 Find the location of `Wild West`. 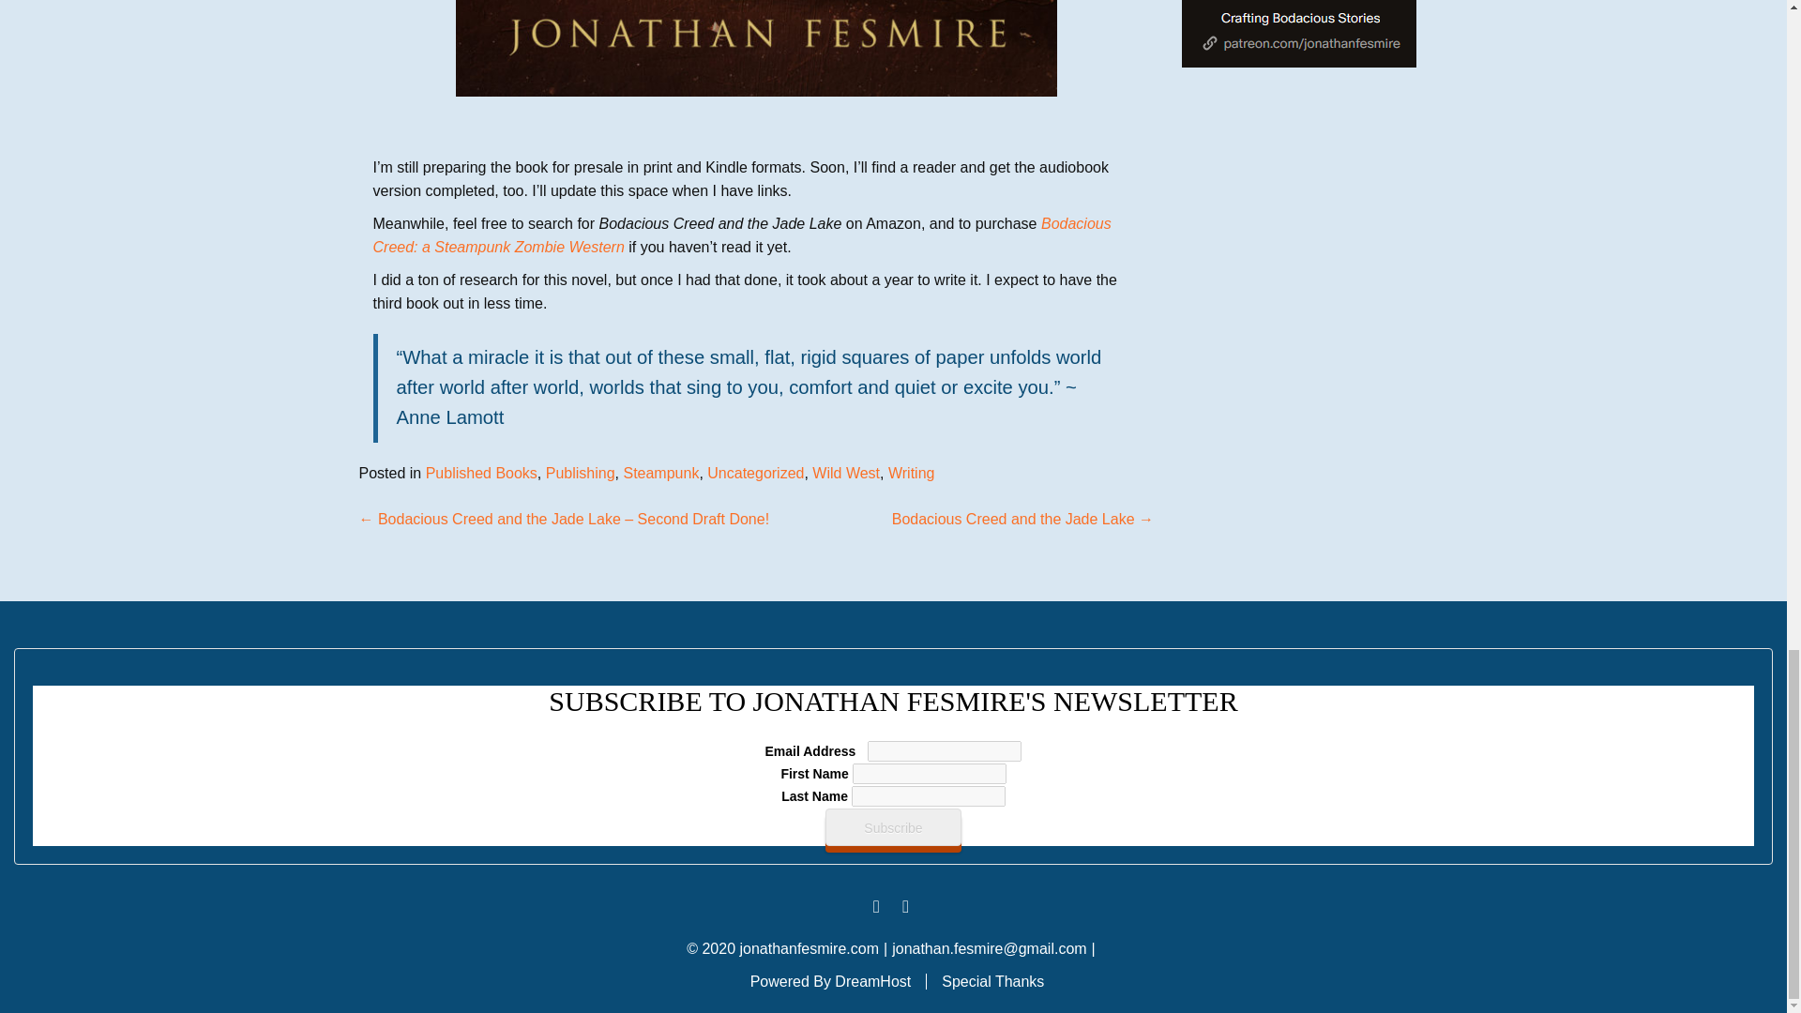

Wild West is located at coordinates (846, 473).